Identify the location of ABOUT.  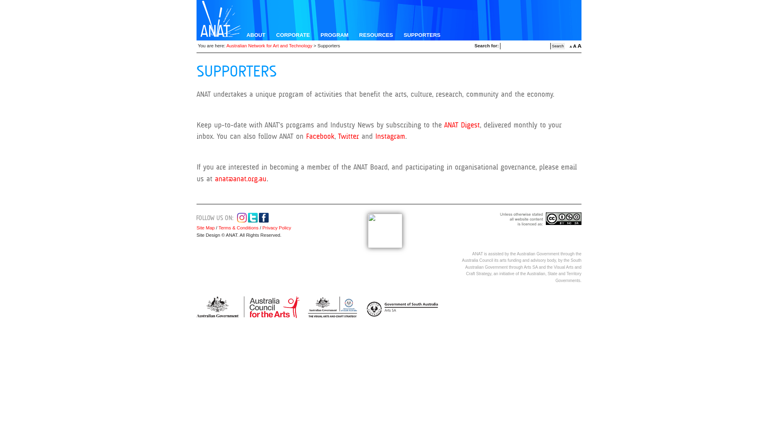
(256, 35).